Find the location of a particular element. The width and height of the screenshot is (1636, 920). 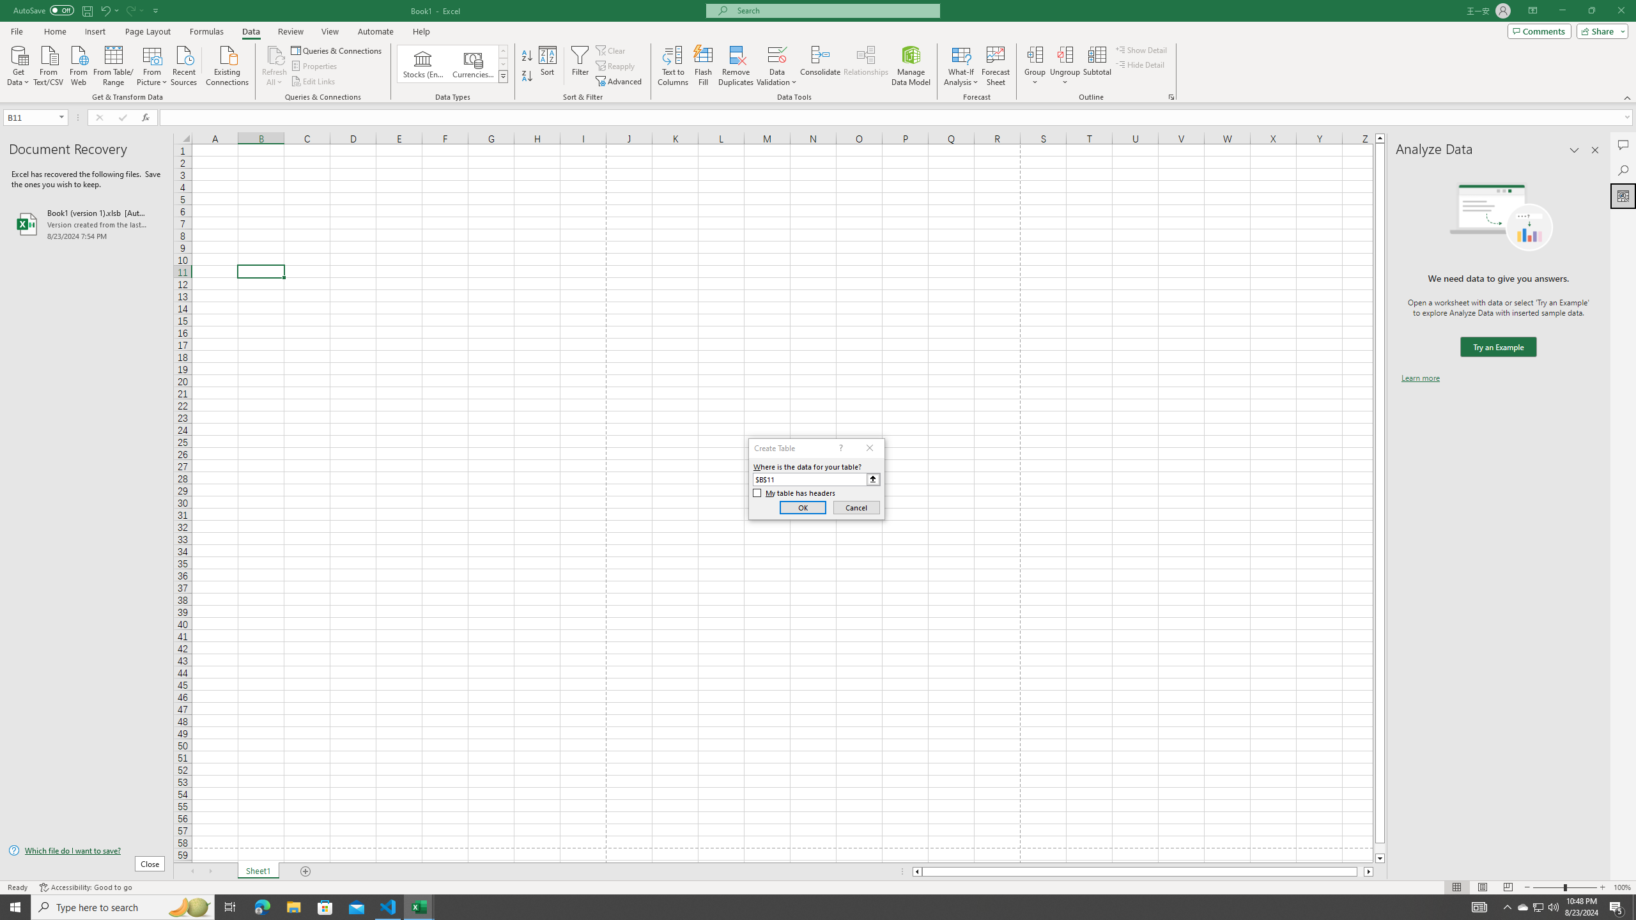

Currencies (English) is located at coordinates (473, 64).